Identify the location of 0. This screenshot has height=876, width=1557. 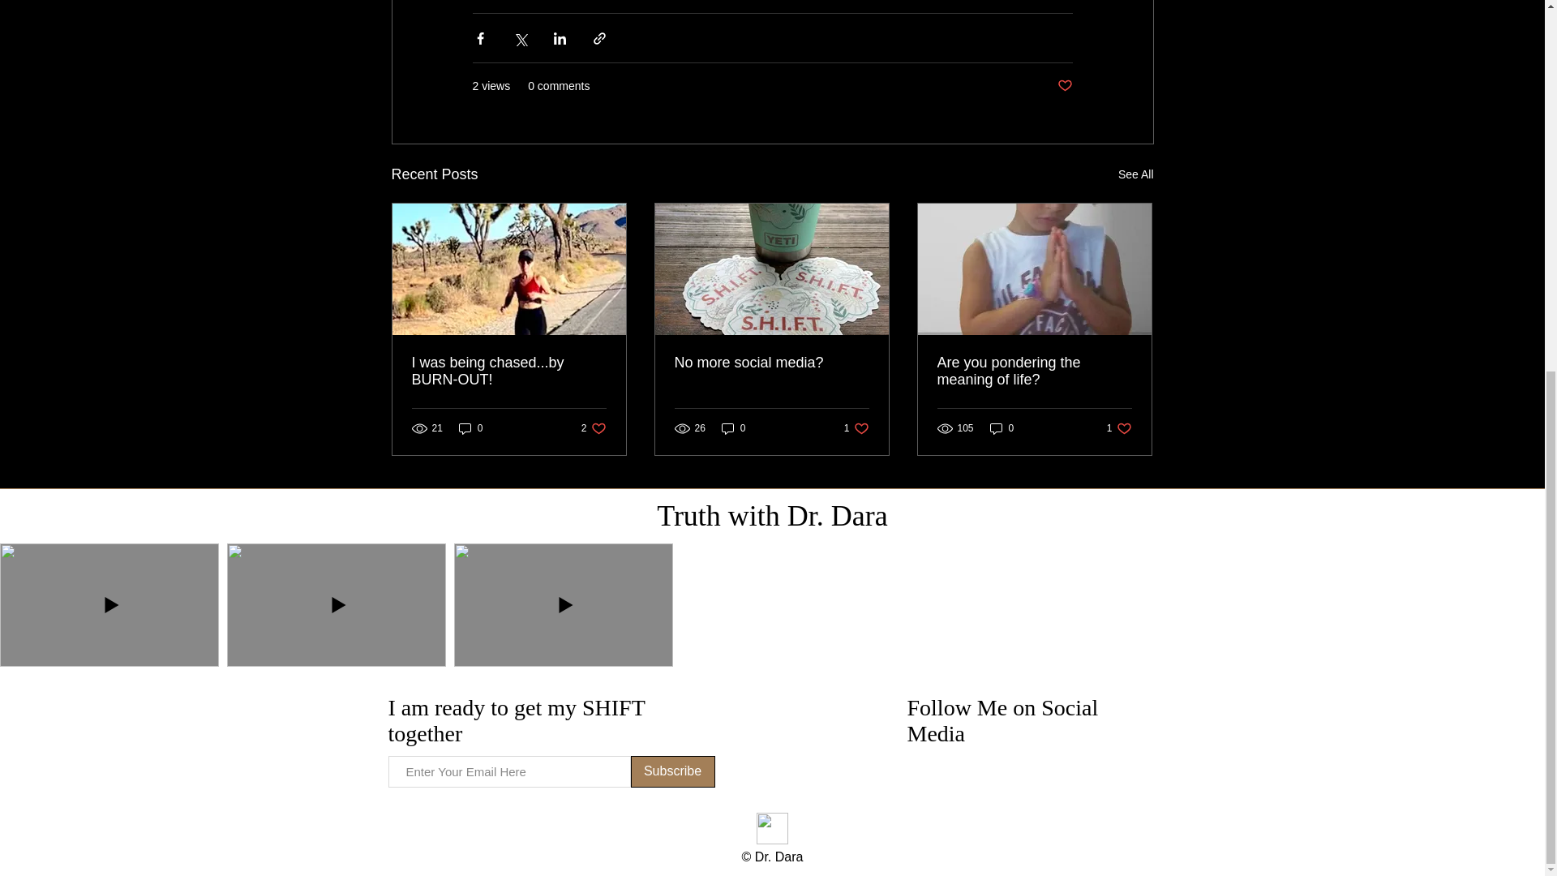
(856, 427).